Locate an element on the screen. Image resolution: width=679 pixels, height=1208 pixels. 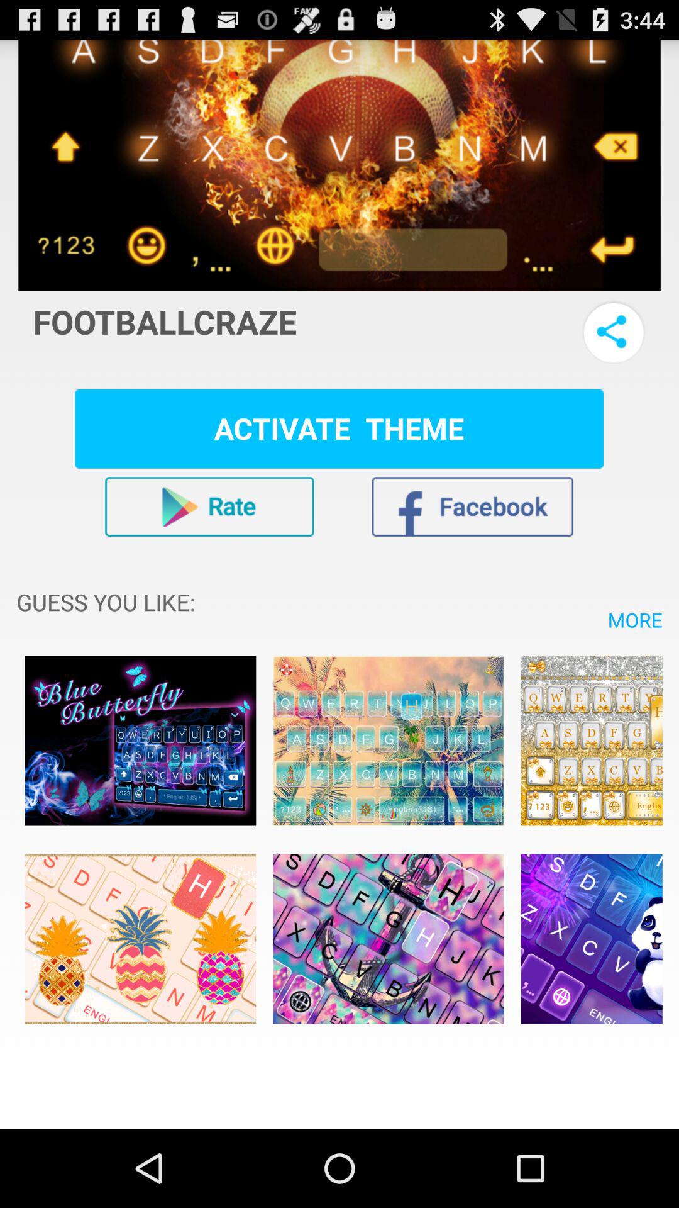
open app advertisement is located at coordinates (140, 939).